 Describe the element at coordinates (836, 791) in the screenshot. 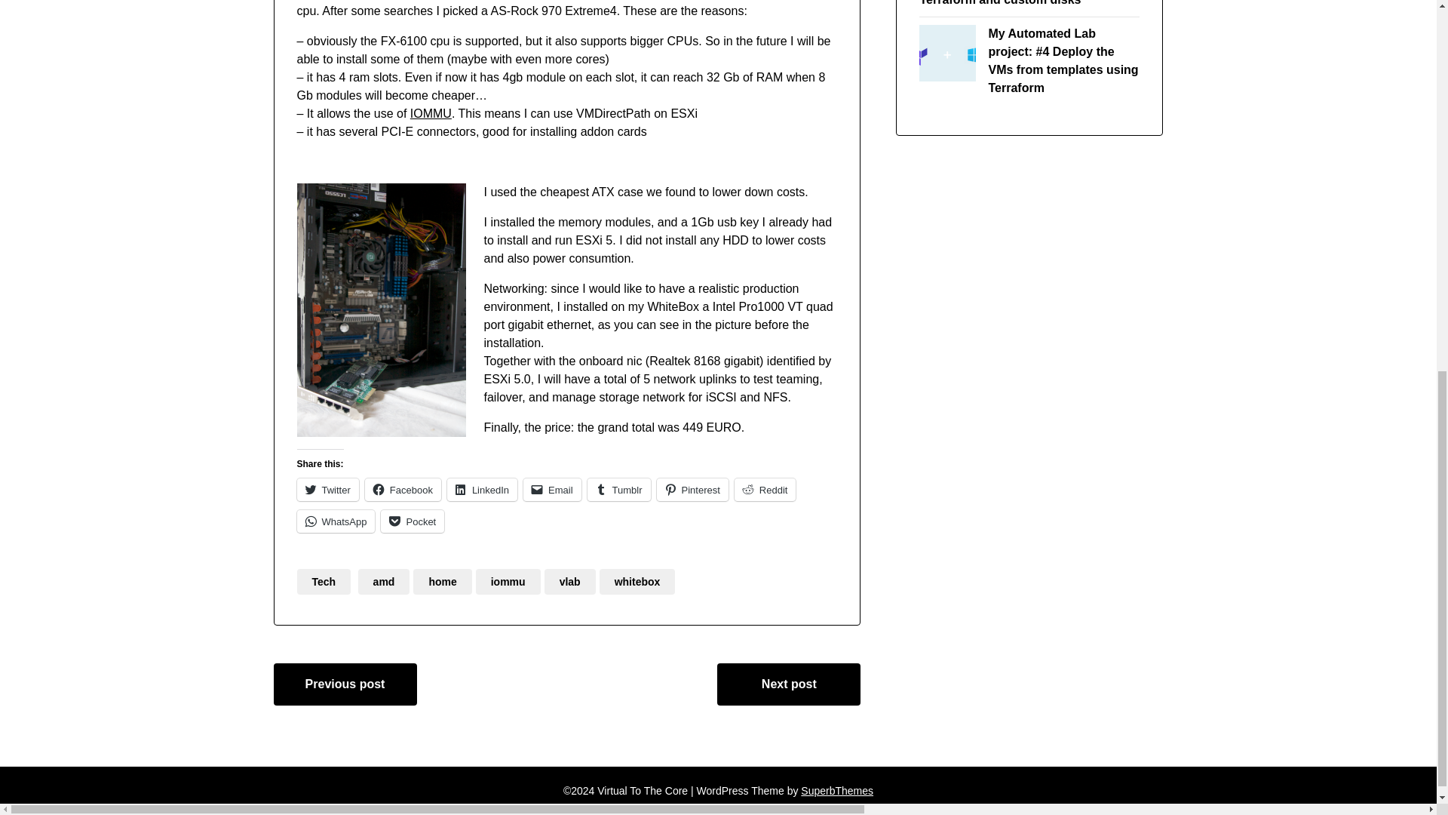

I see `SuperbThemes` at that location.